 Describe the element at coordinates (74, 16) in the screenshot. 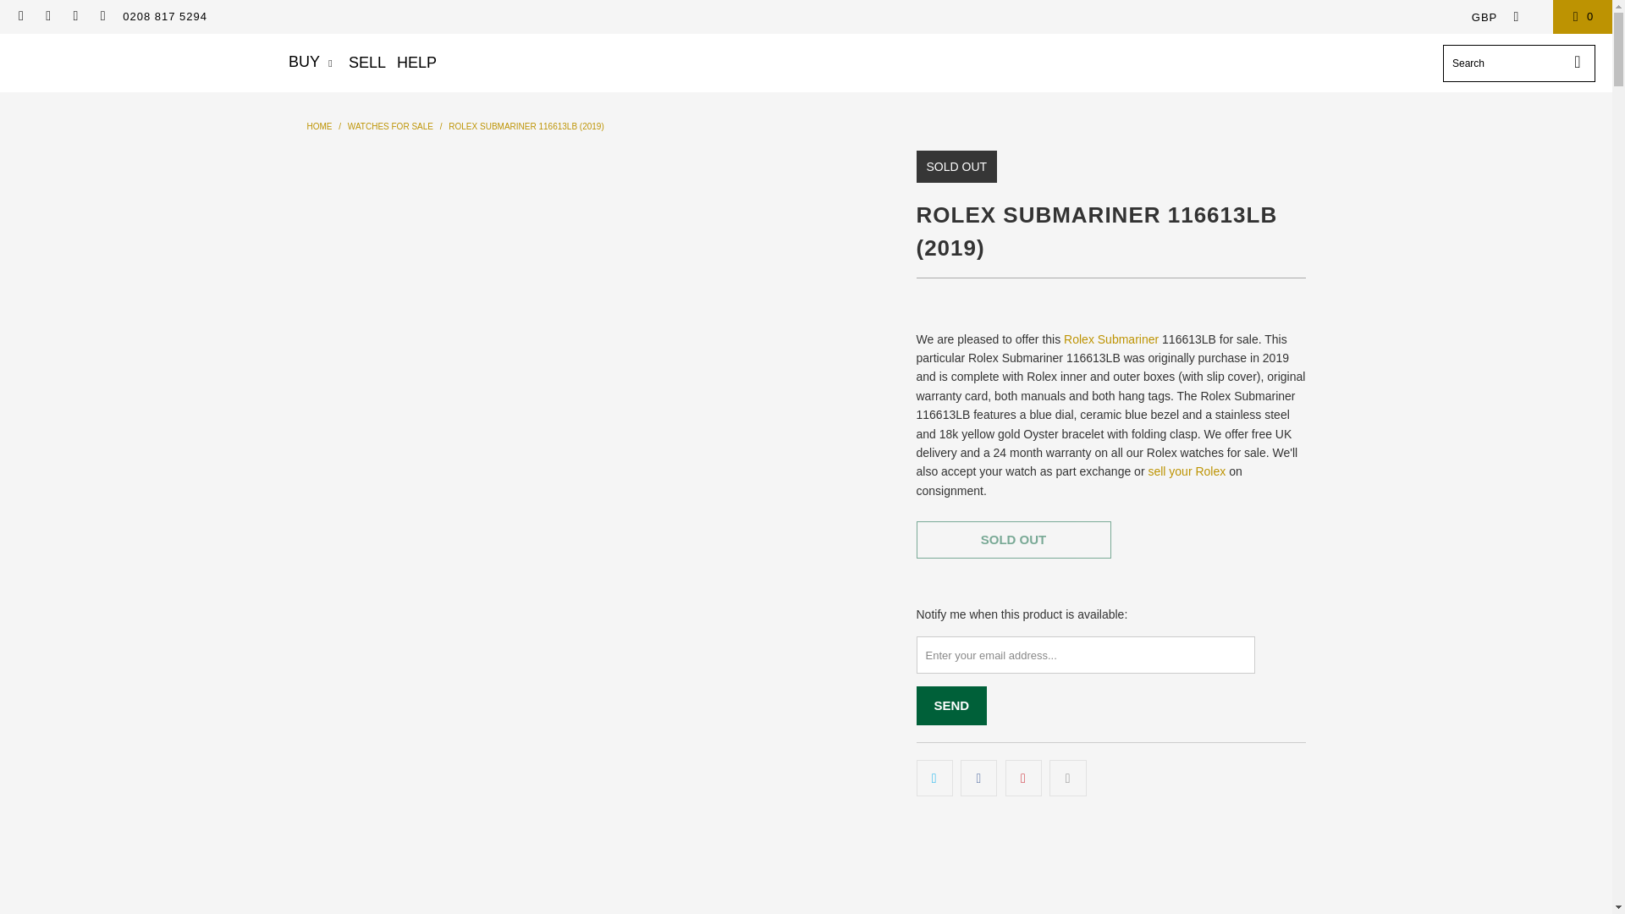

I see `Swiss Watch Trader  on Instagram` at that location.